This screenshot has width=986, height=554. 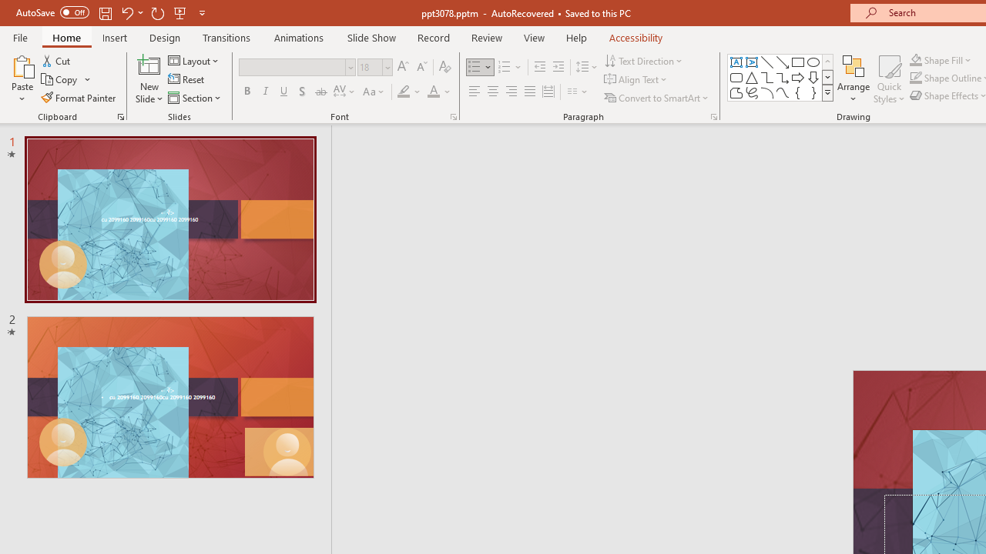 What do you see at coordinates (657, 97) in the screenshot?
I see `Convert to SmartArt` at bounding box center [657, 97].